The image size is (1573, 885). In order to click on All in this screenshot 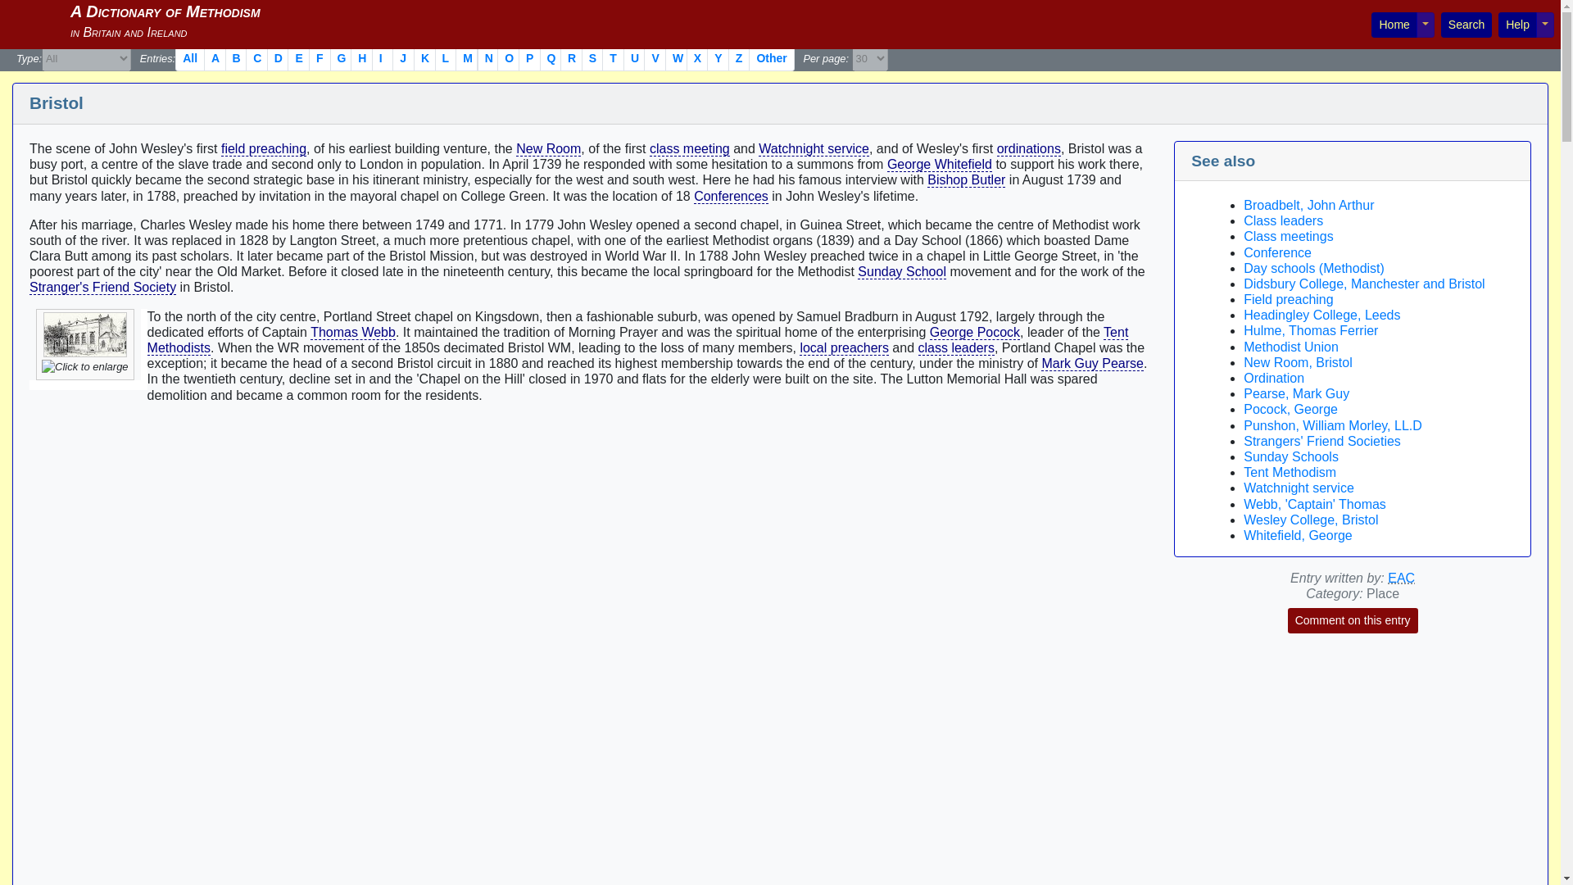, I will do `click(189, 59)`.